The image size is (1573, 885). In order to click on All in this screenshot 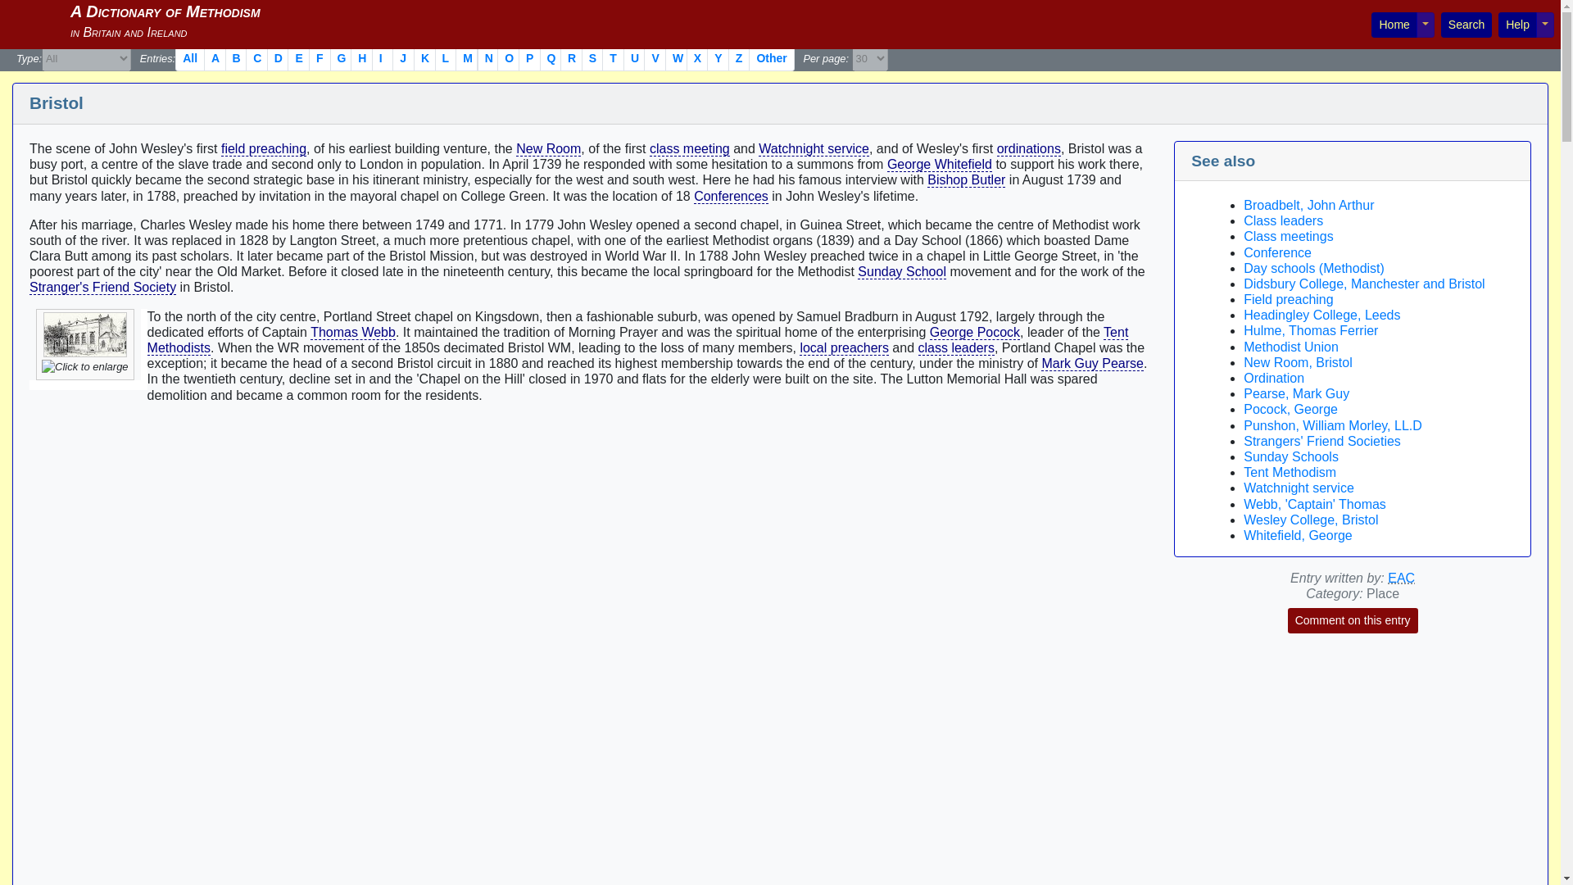, I will do `click(189, 59)`.